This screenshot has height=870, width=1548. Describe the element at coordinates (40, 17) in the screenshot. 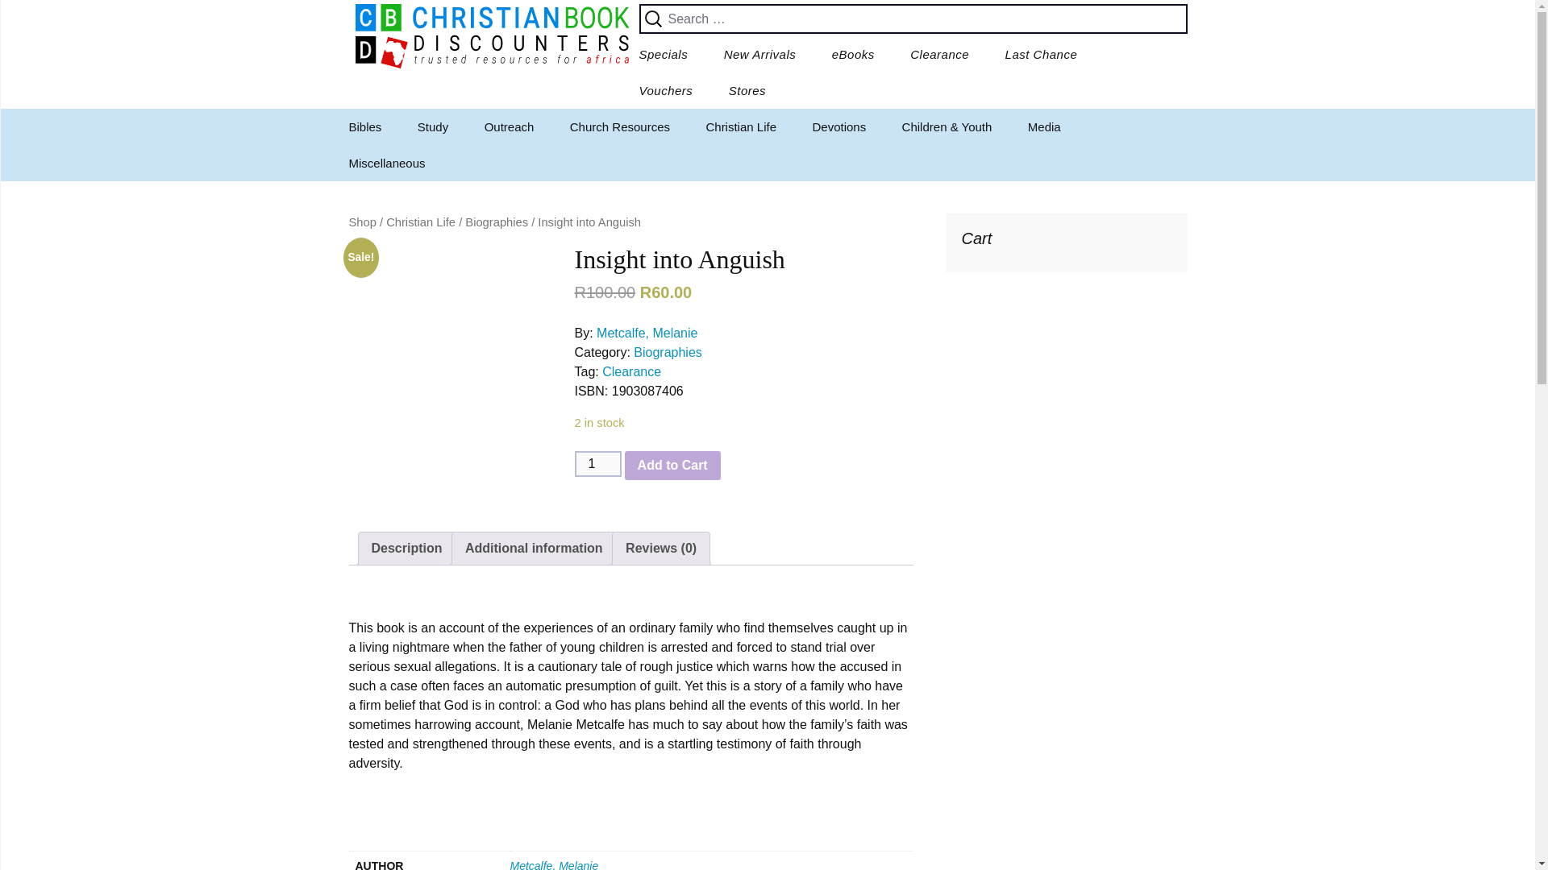

I see `Search` at that location.